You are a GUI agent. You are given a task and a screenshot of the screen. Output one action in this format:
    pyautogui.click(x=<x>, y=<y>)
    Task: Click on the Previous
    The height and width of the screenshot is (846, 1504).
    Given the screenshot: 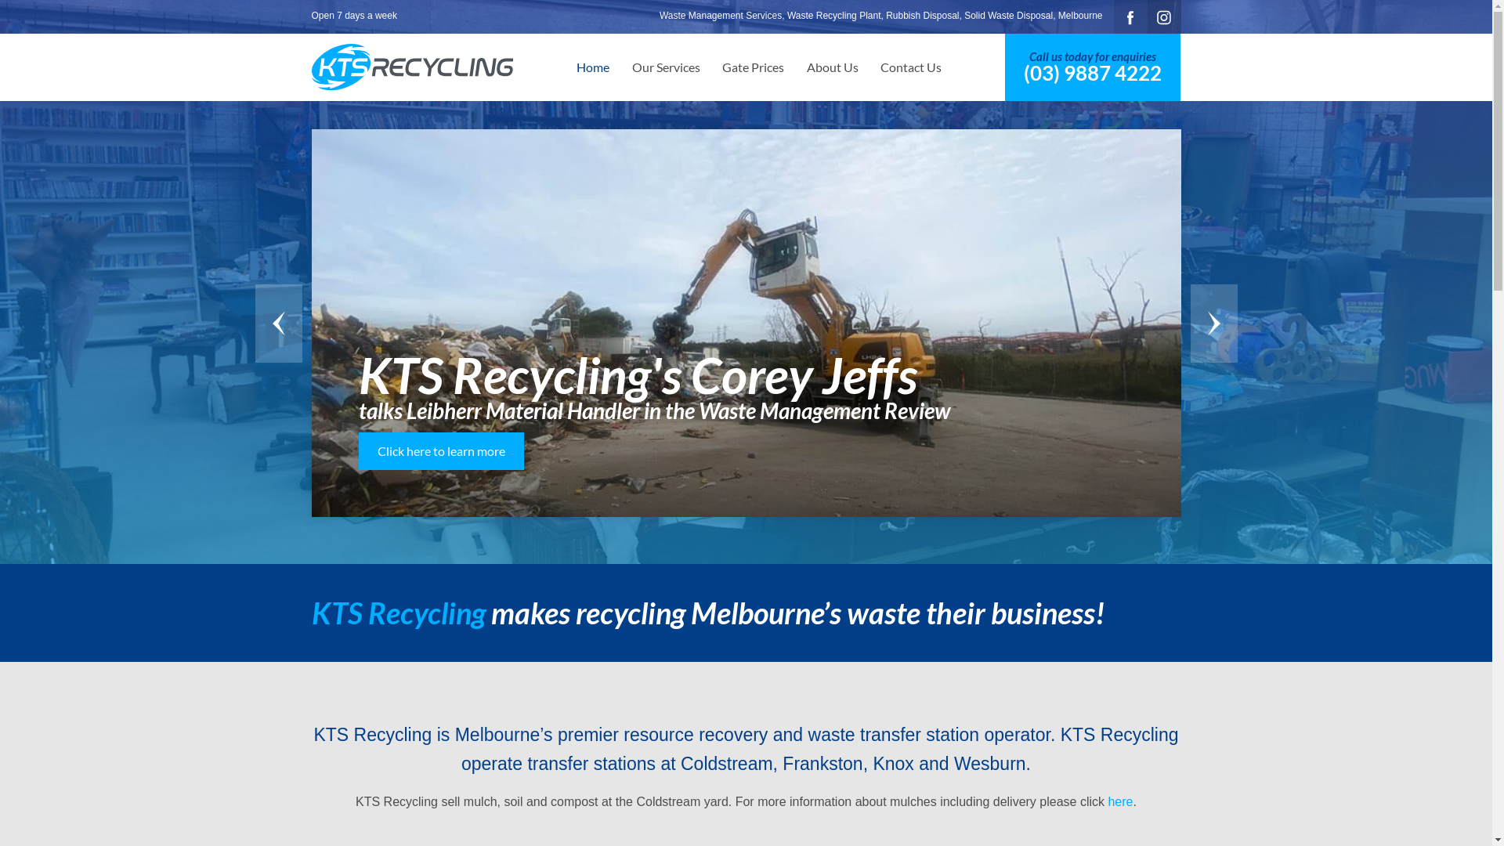 What is the action you would take?
    pyautogui.click(x=279, y=323)
    